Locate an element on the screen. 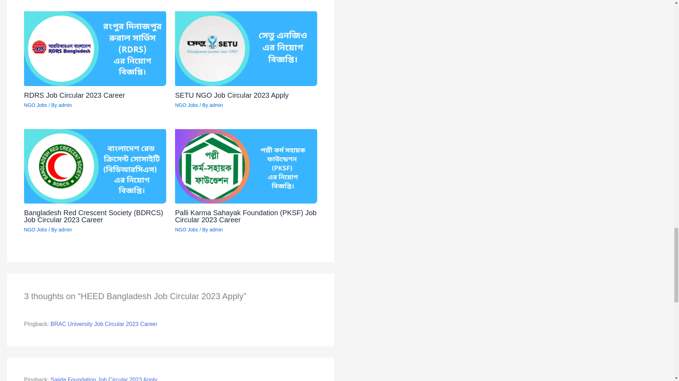  admin is located at coordinates (65, 105).